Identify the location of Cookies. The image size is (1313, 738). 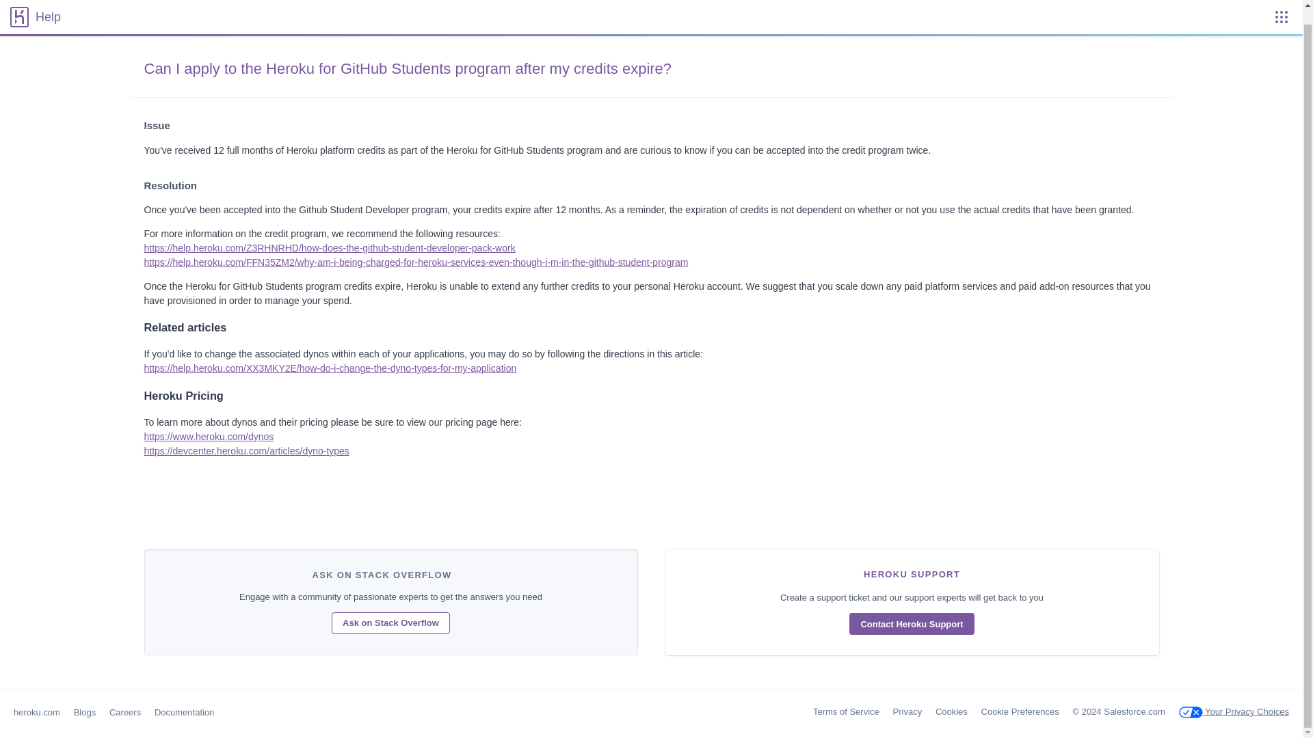
(951, 711).